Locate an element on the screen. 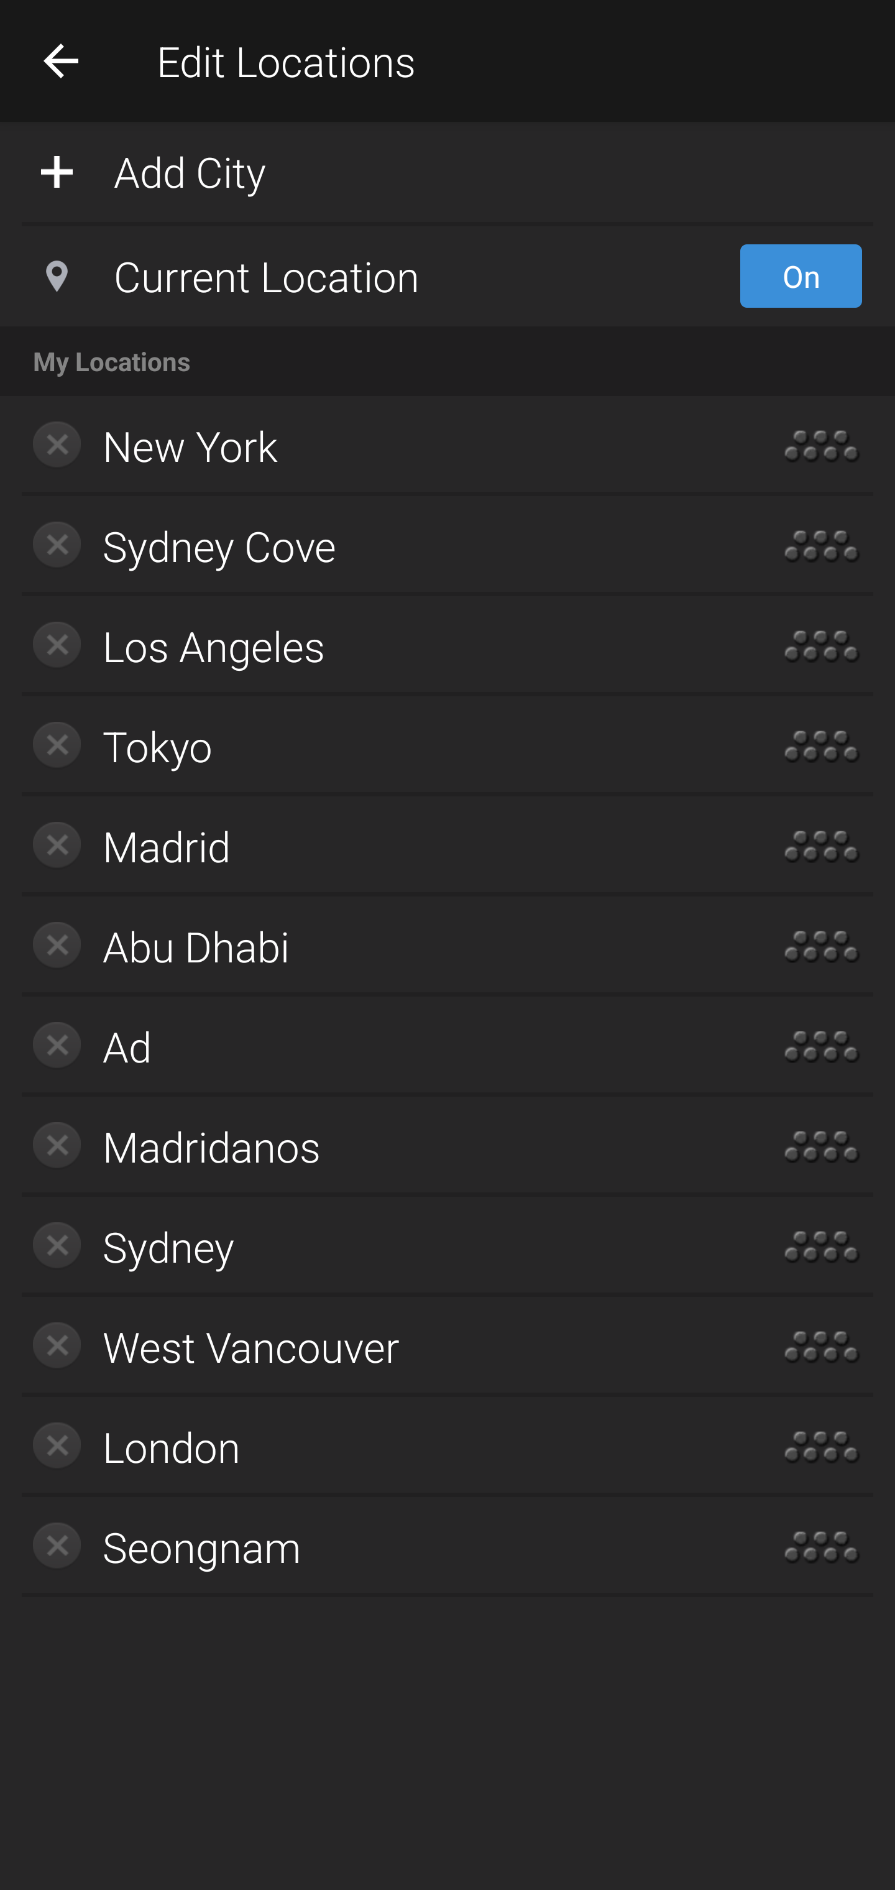  Current Location: On Current Location On is located at coordinates (447, 276).